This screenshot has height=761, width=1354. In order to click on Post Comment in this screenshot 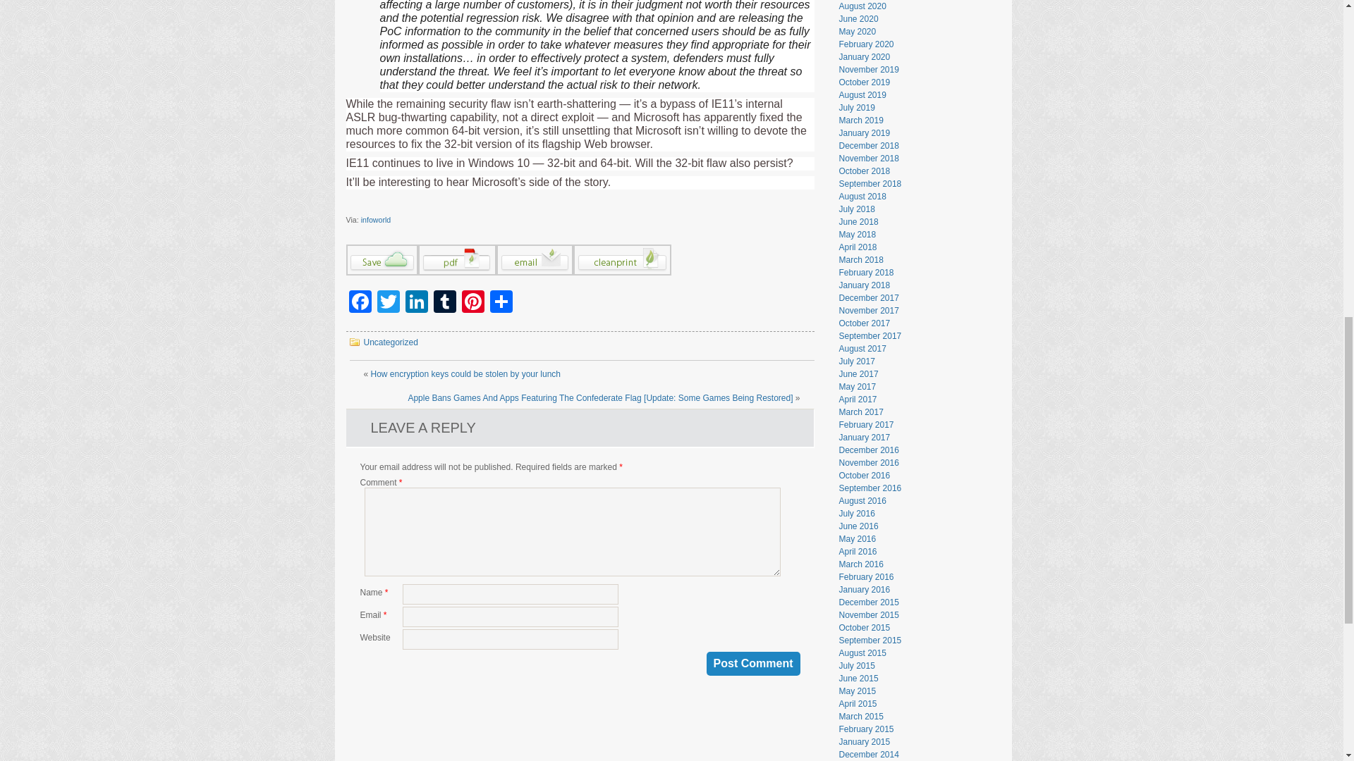, I will do `click(753, 664)`.